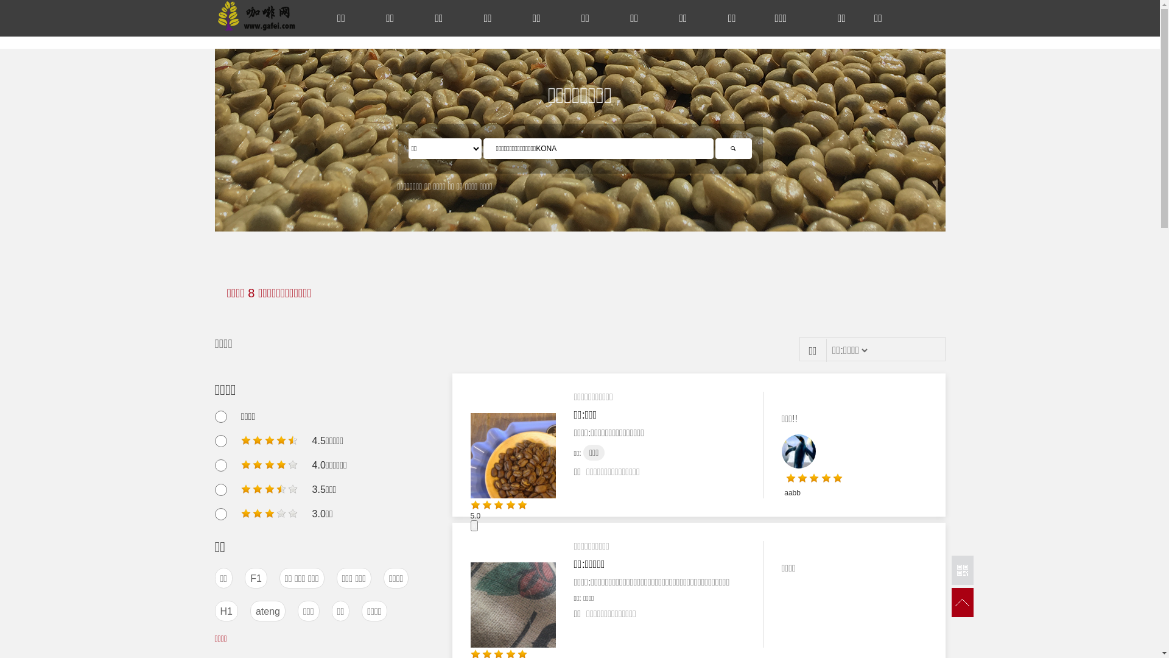 Image resolution: width=1169 pixels, height=658 pixels. I want to click on gorgeous, so click(802, 478).